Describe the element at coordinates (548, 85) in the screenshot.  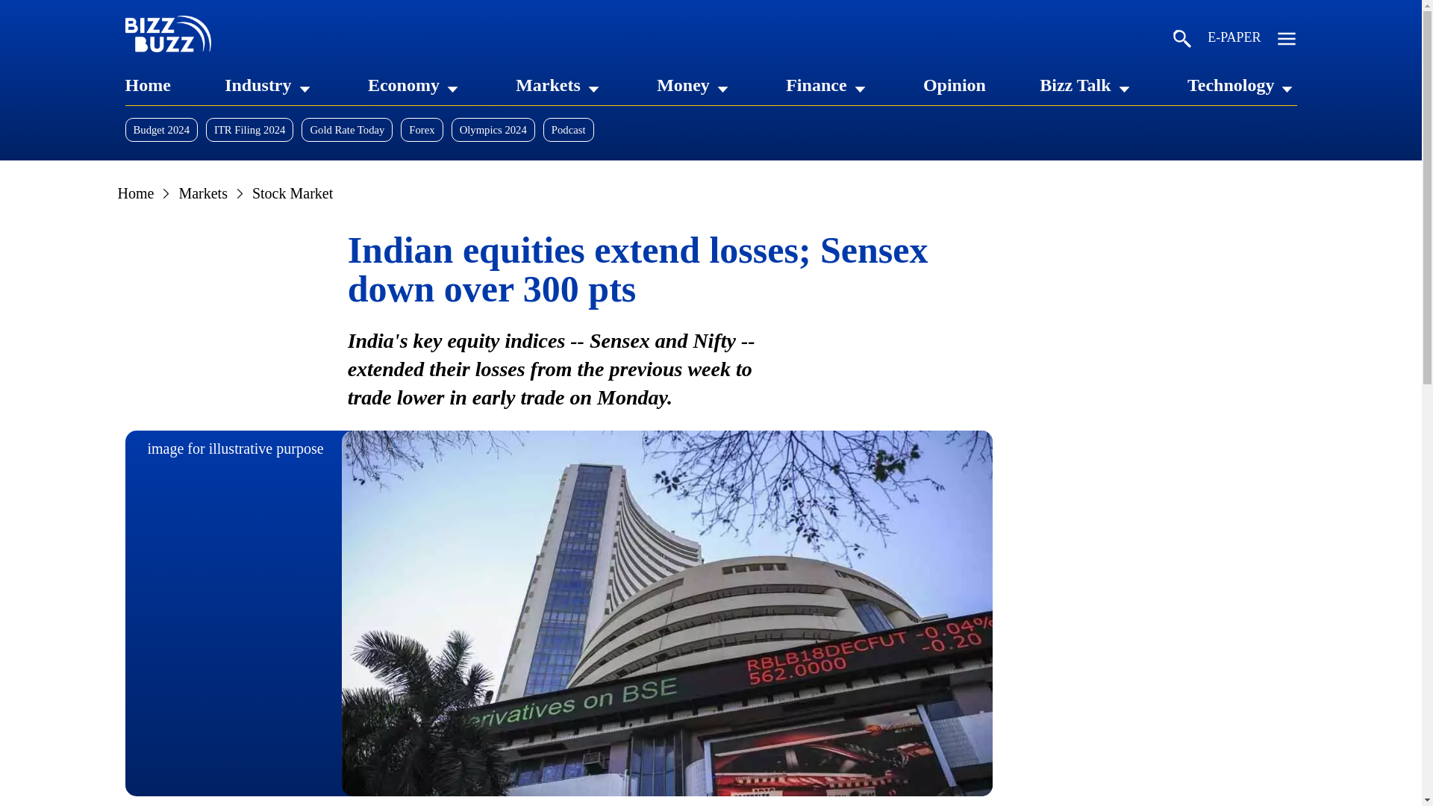
I see `Markets` at that location.